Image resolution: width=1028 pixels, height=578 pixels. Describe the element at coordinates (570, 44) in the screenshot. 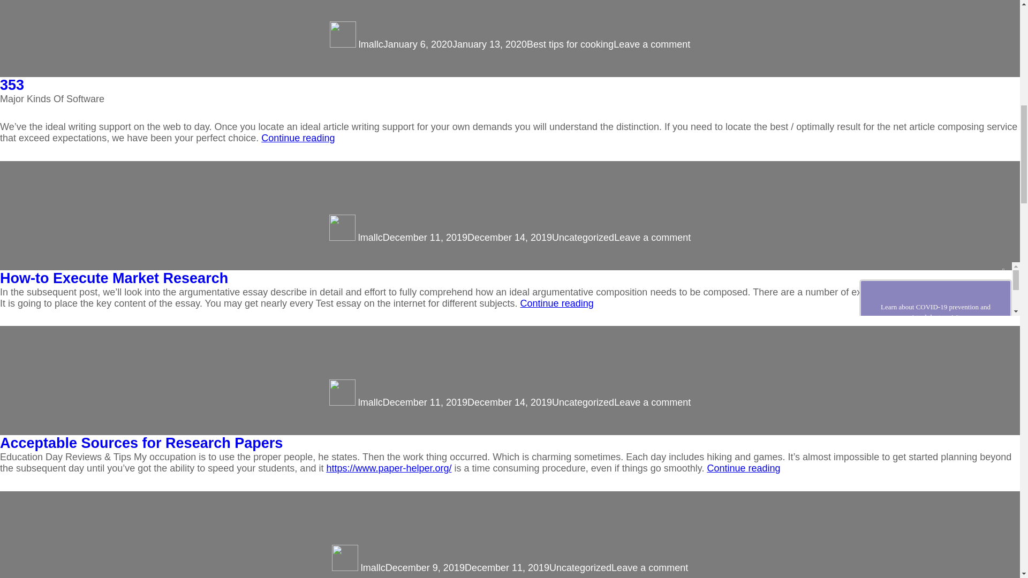

I see `Uncategorized` at that location.